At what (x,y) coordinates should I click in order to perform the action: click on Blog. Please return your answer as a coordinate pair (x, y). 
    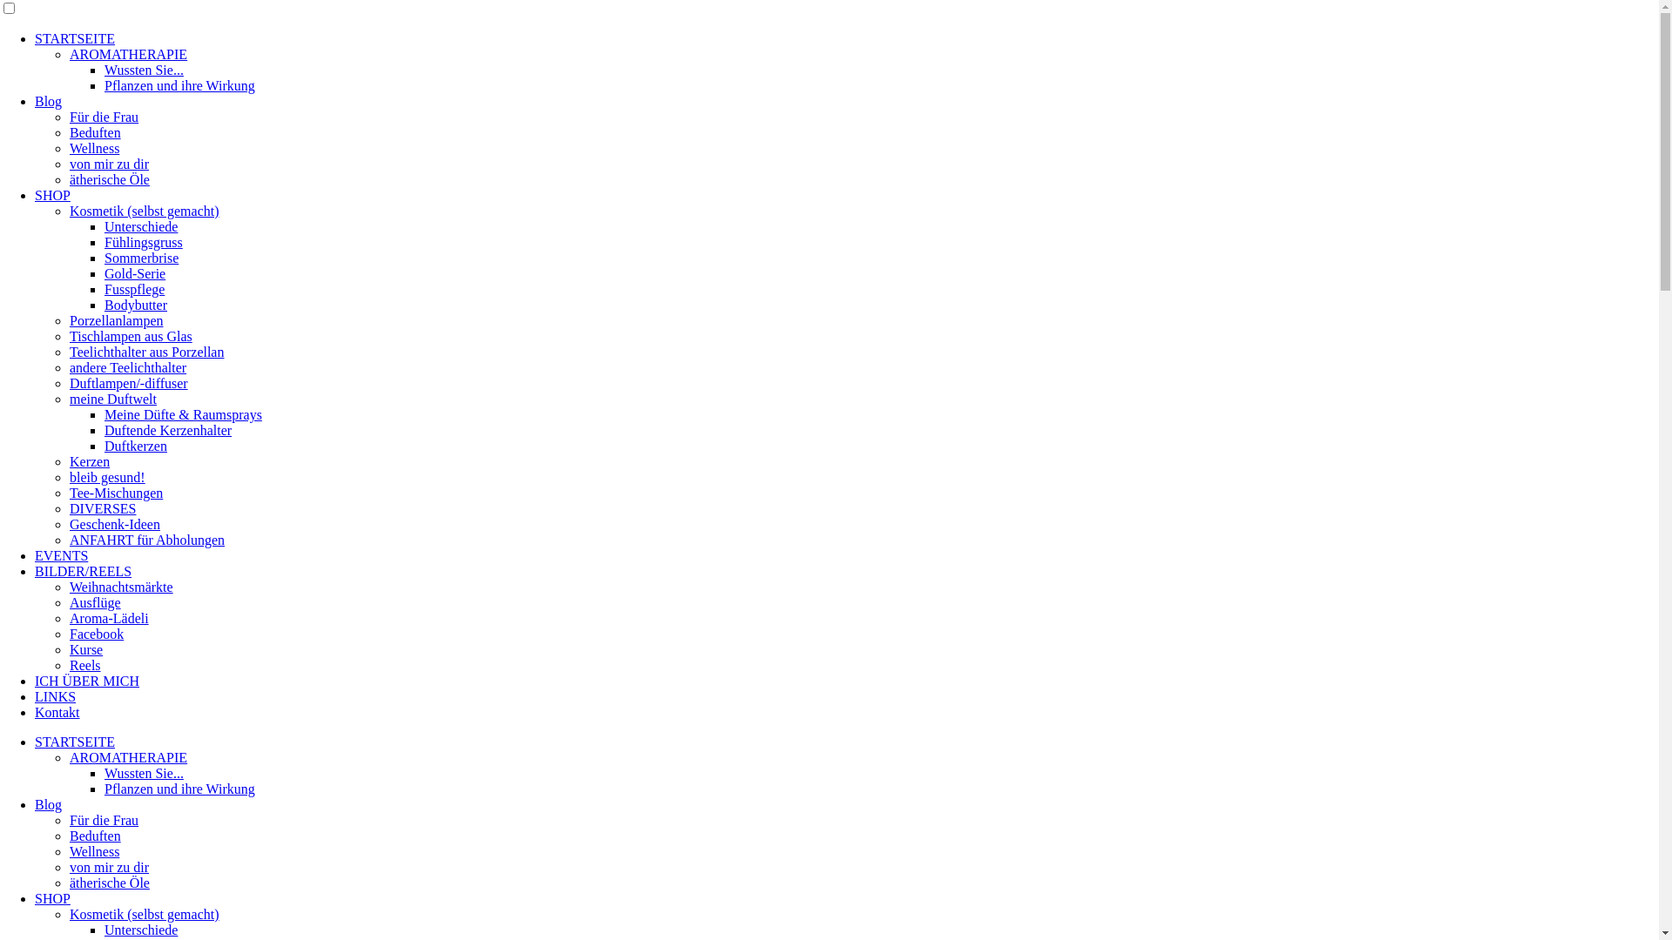
    Looking at the image, I should click on (49, 101).